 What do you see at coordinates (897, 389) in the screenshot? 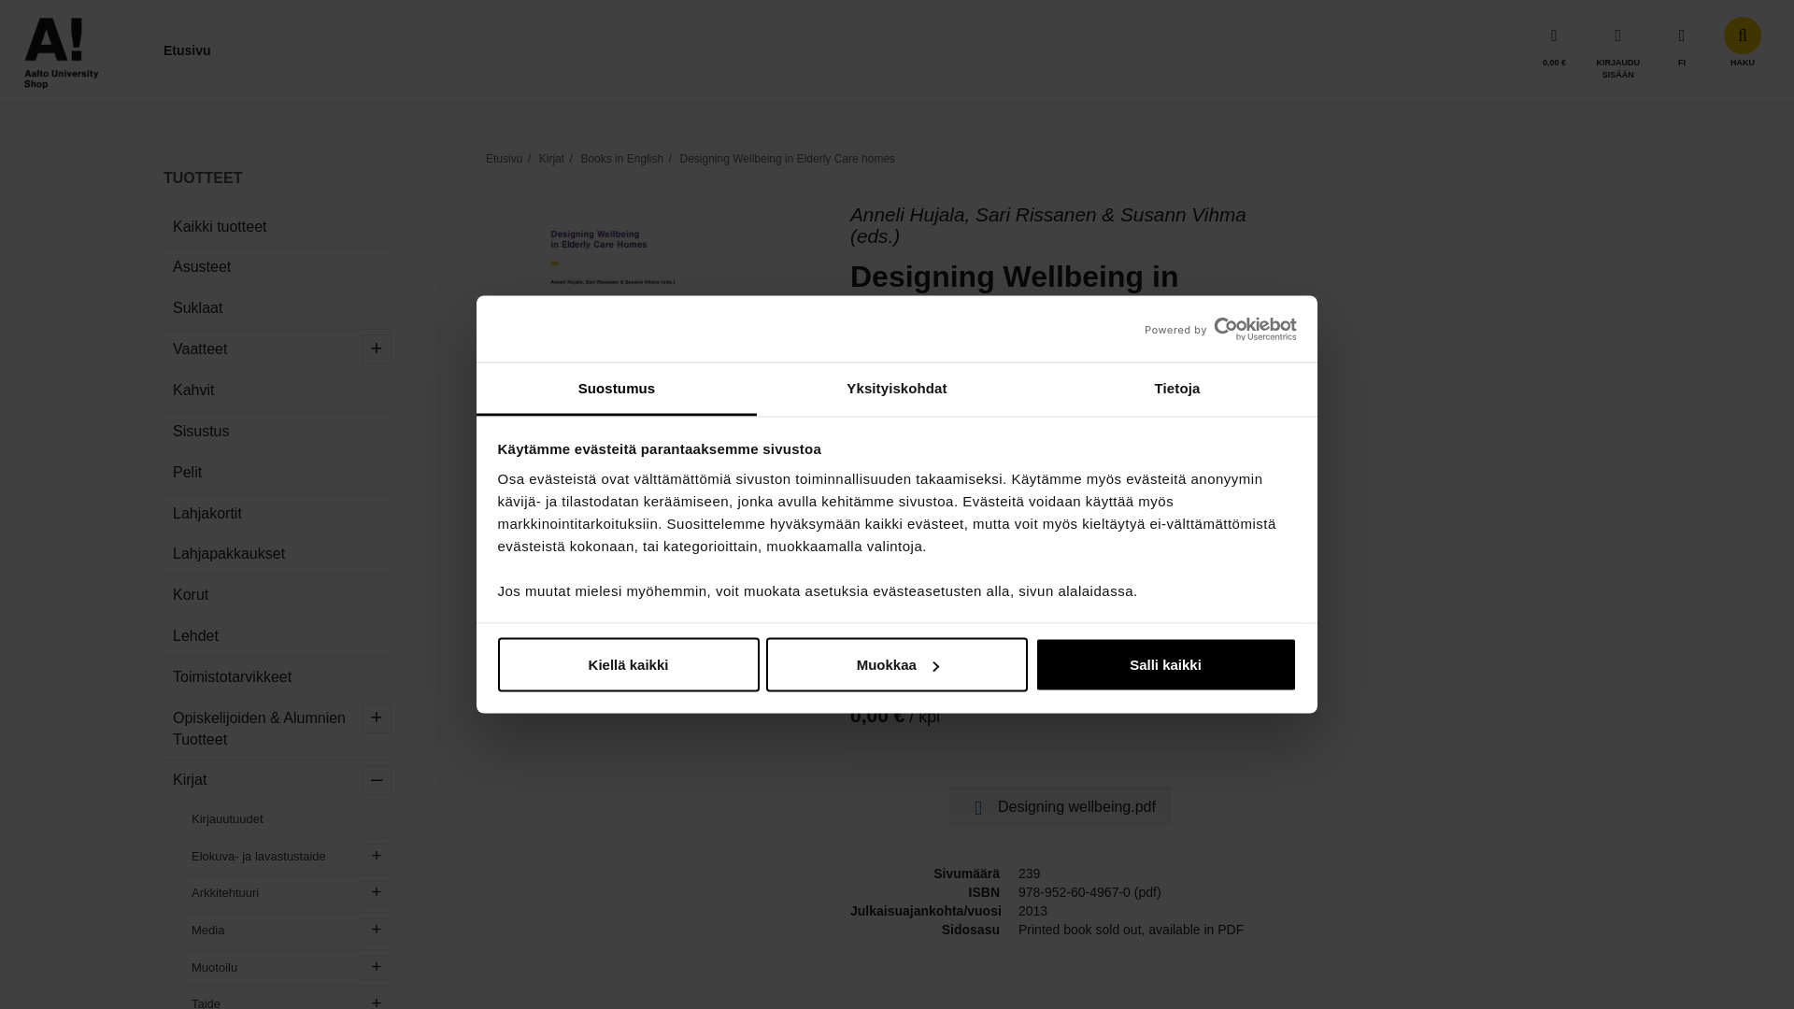
I see `Yksityiskohdat` at bounding box center [897, 389].